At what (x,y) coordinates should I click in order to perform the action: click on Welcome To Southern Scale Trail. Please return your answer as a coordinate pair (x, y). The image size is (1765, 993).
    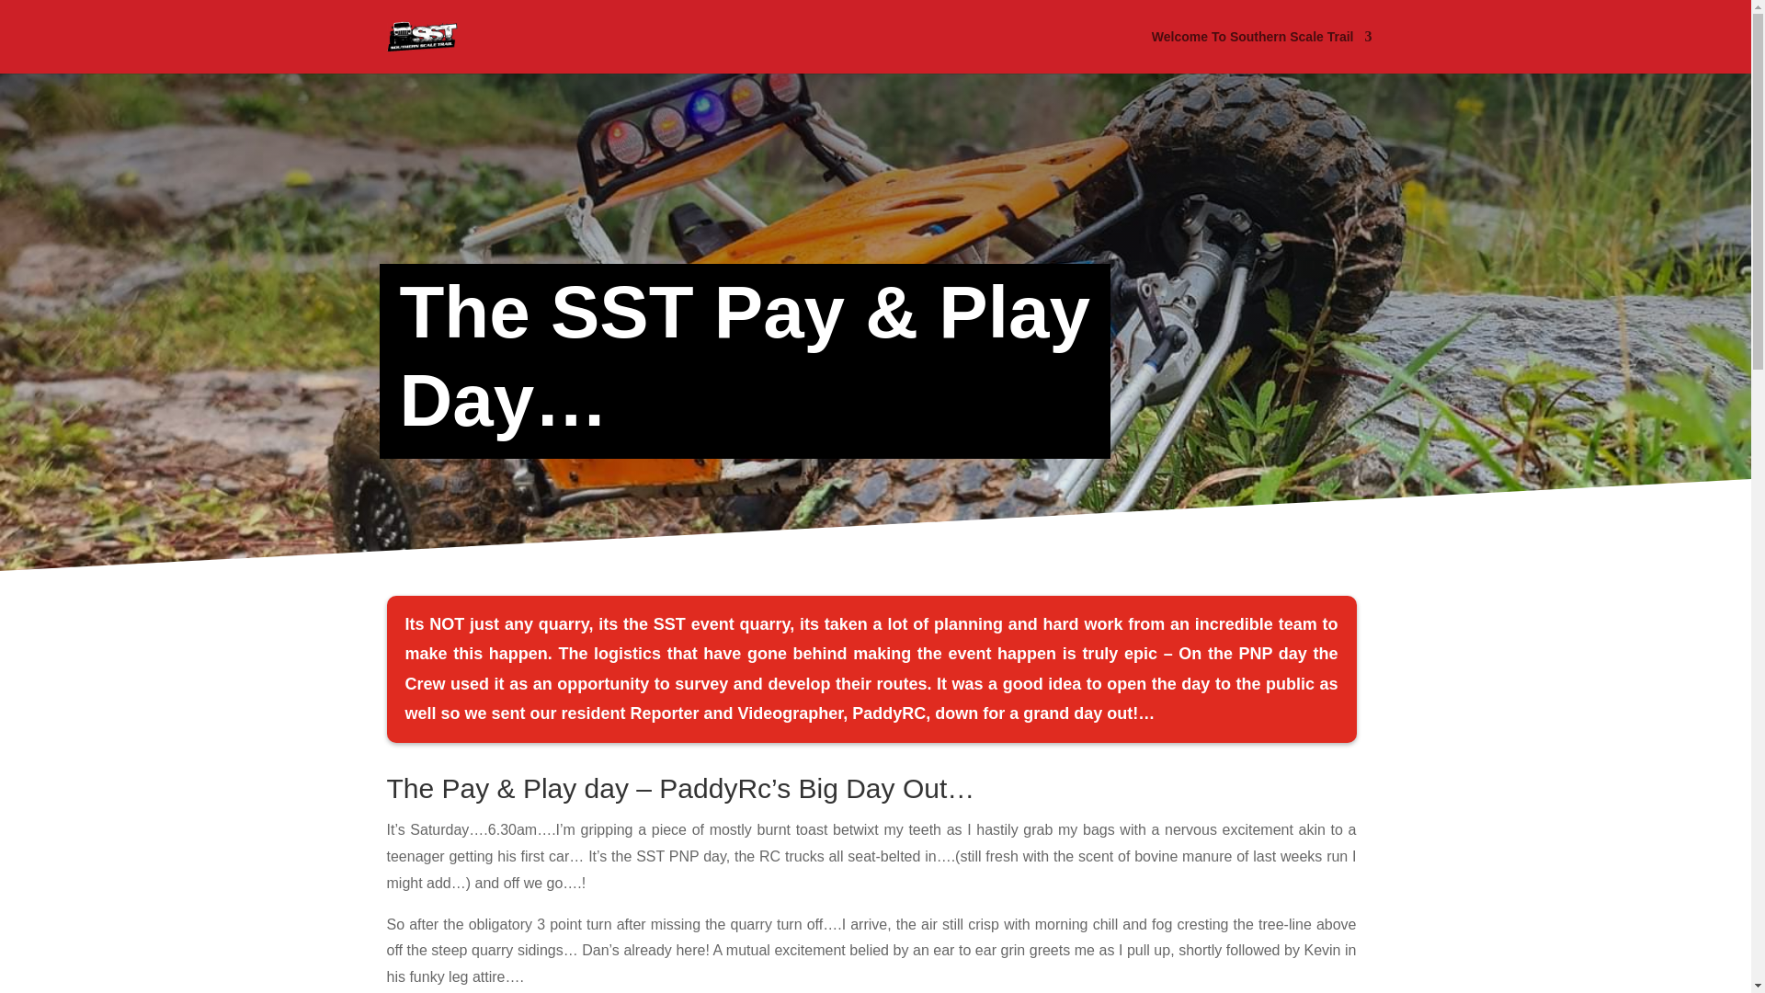
    Looking at the image, I should click on (1262, 51).